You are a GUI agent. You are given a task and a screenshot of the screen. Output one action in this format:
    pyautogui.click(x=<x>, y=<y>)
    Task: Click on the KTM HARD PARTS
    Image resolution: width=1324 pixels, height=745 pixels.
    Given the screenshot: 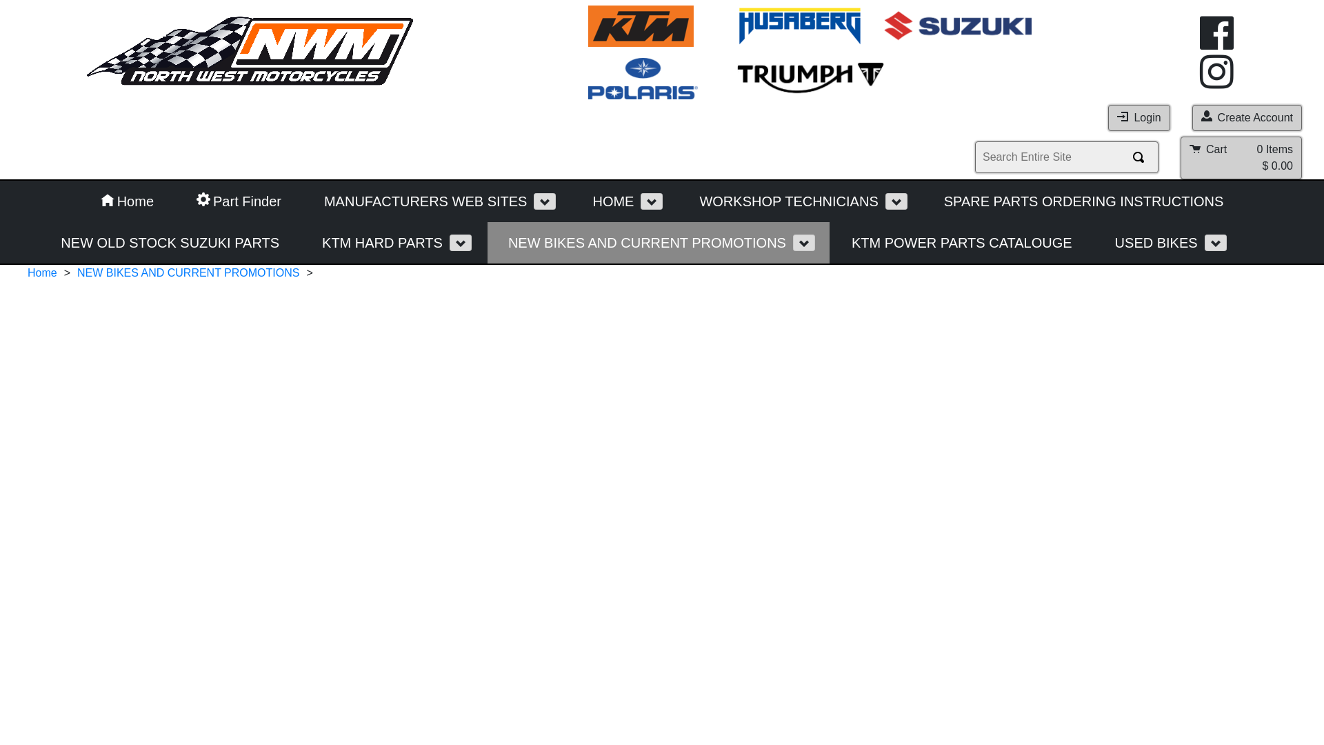 What is the action you would take?
    pyautogui.click(x=375, y=243)
    